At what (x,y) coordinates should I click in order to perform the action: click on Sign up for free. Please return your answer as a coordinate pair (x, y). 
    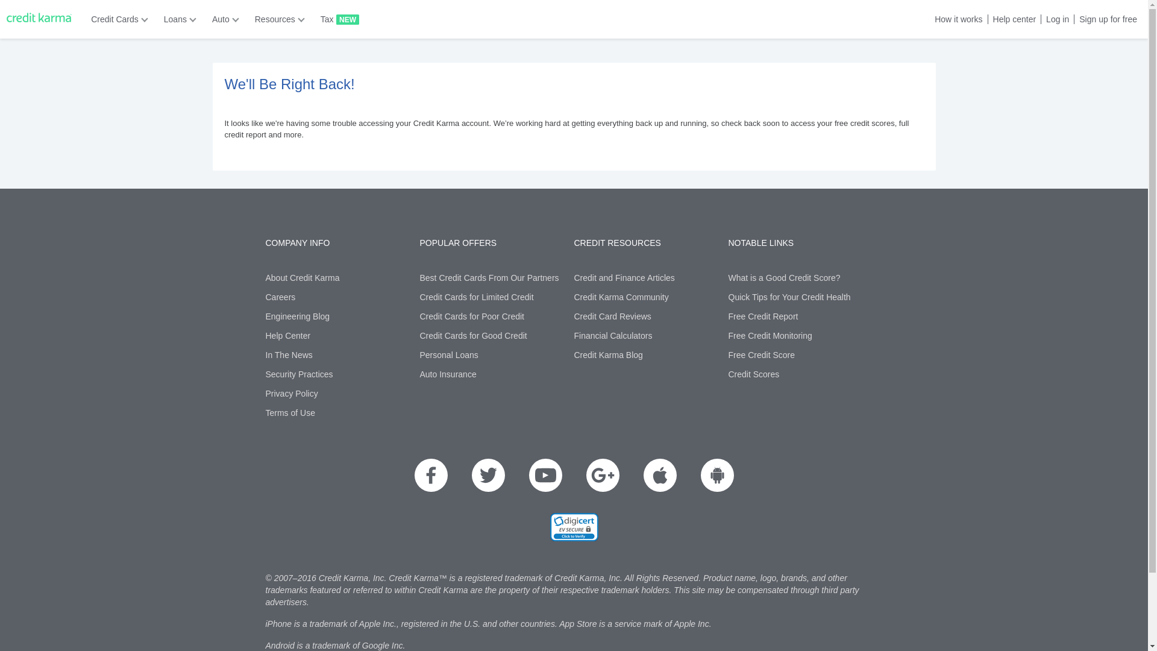
    Looking at the image, I should click on (1105, 19).